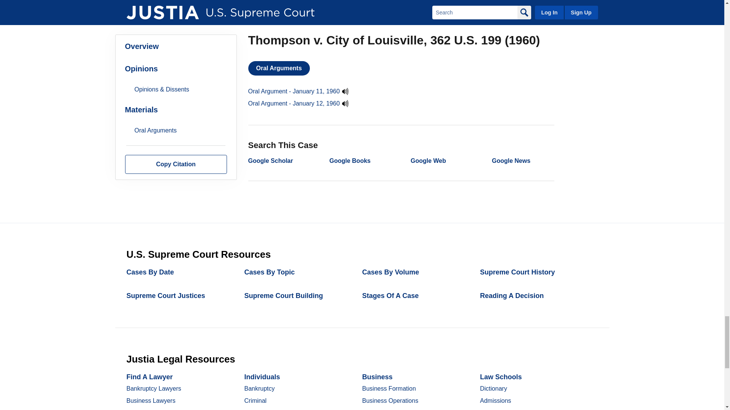 The height and width of the screenshot is (410, 730). Describe the element at coordinates (349, 161) in the screenshot. I see `Law - Google Books` at that location.